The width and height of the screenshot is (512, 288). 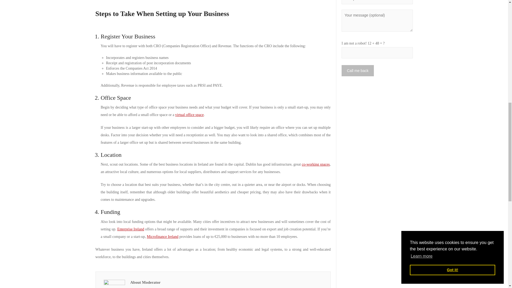 What do you see at coordinates (357, 71) in the screenshot?
I see `Call me back` at bounding box center [357, 71].